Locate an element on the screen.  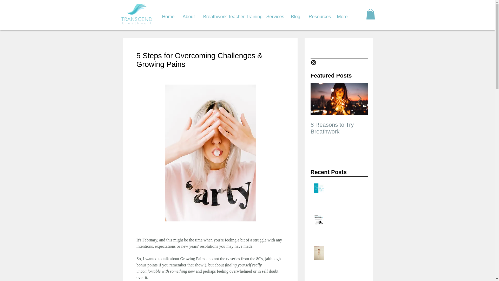
8 Reasons to Try Breathwork is located at coordinates (339, 128).